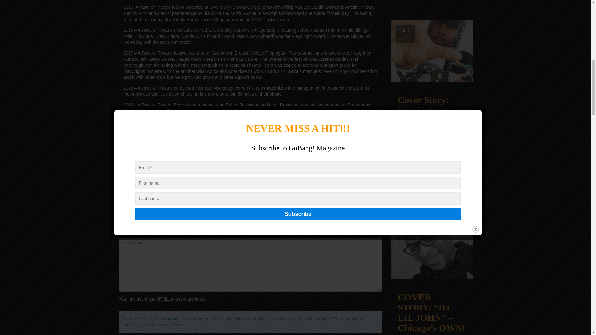 This screenshot has width=596, height=335. I want to click on author, so click(346, 149).